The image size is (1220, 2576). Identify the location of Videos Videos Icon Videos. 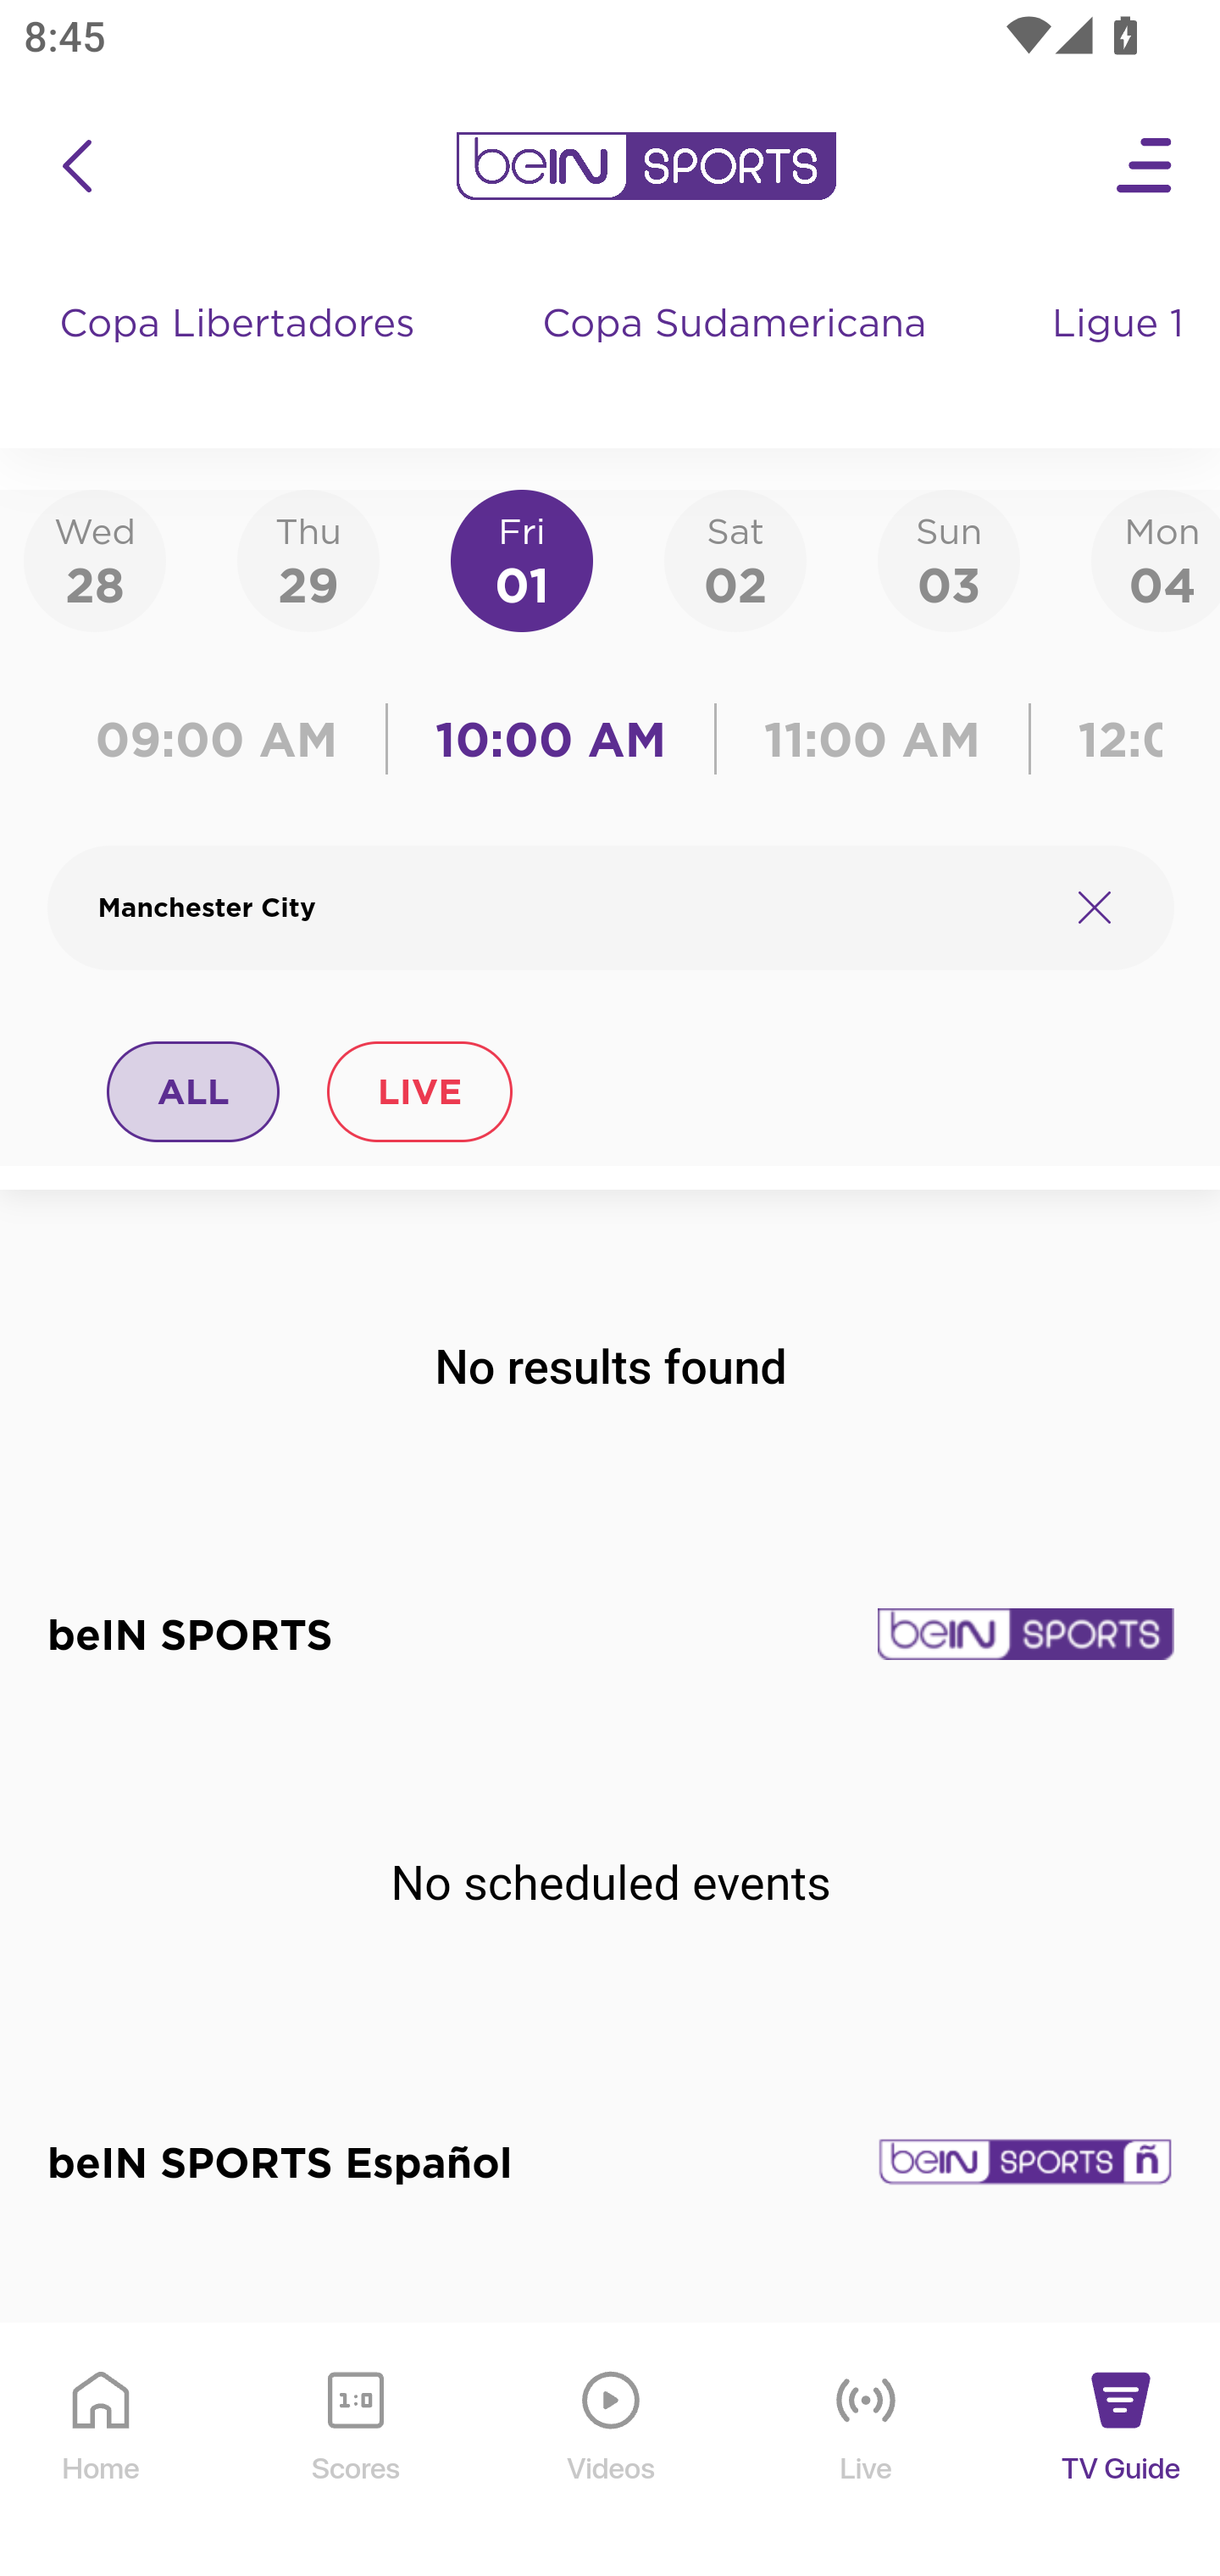
(612, 2451).